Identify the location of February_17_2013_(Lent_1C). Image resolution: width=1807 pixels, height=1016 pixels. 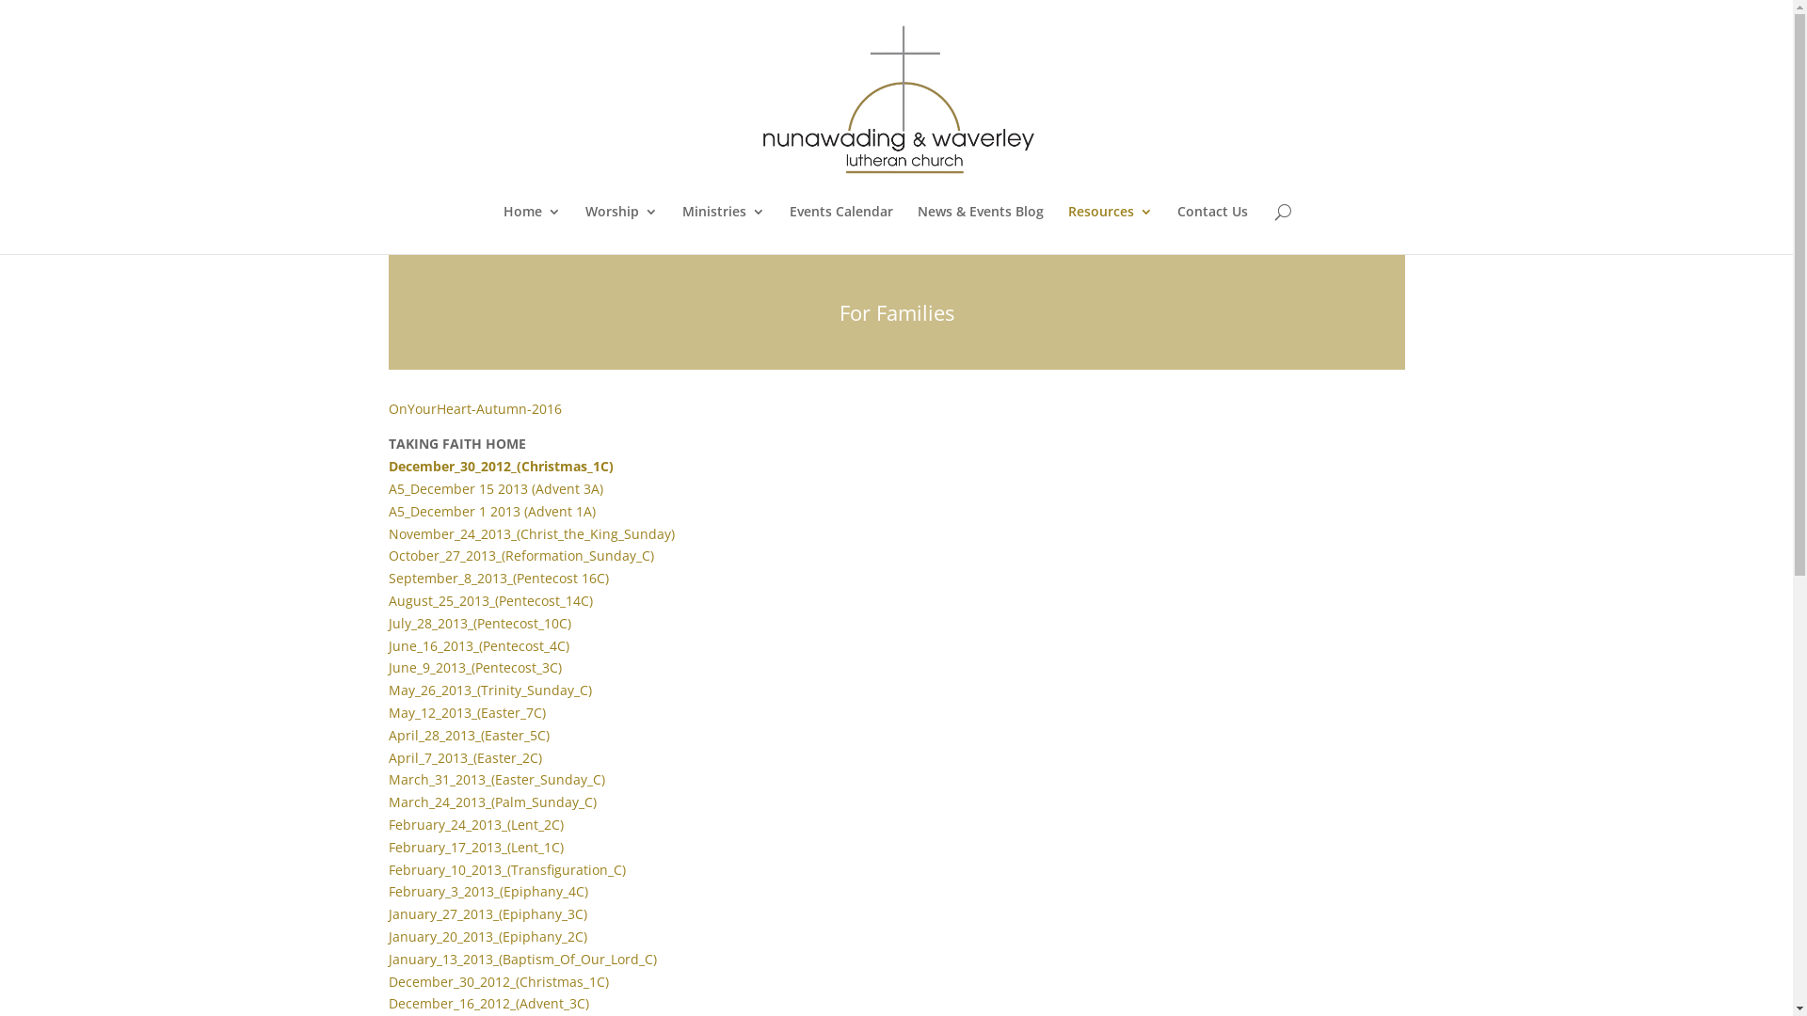
(475, 847).